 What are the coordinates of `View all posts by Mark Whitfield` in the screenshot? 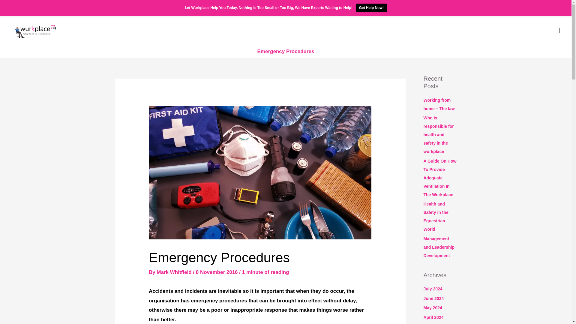 It's located at (175, 272).